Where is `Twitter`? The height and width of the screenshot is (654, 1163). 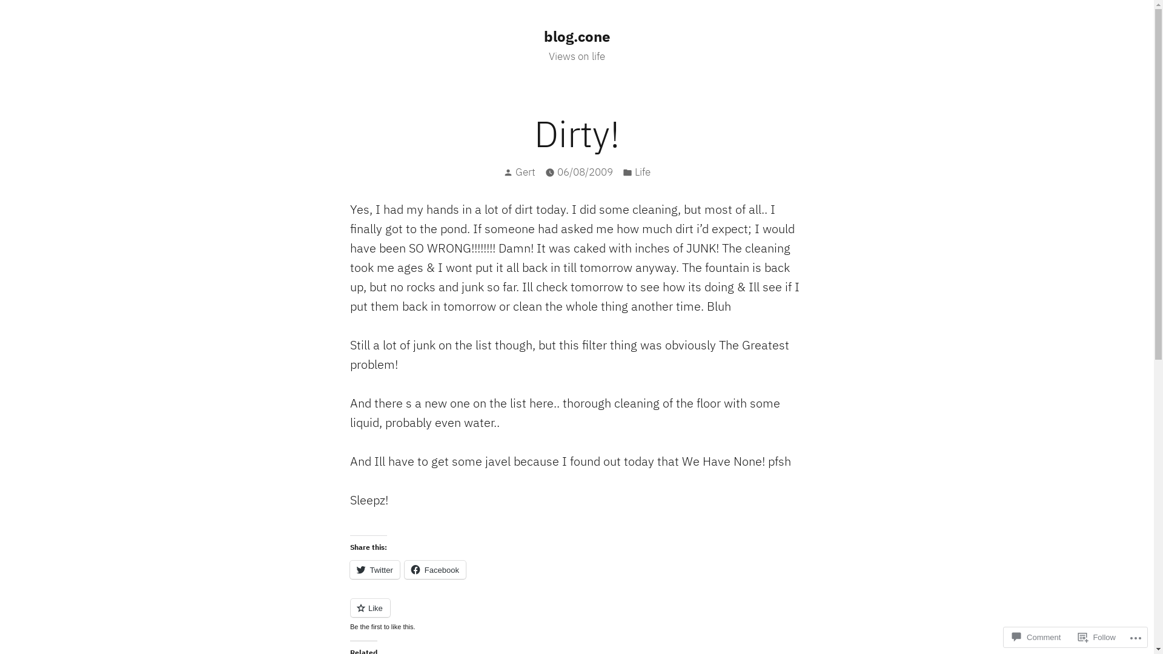 Twitter is located at coordinates (375, 570).